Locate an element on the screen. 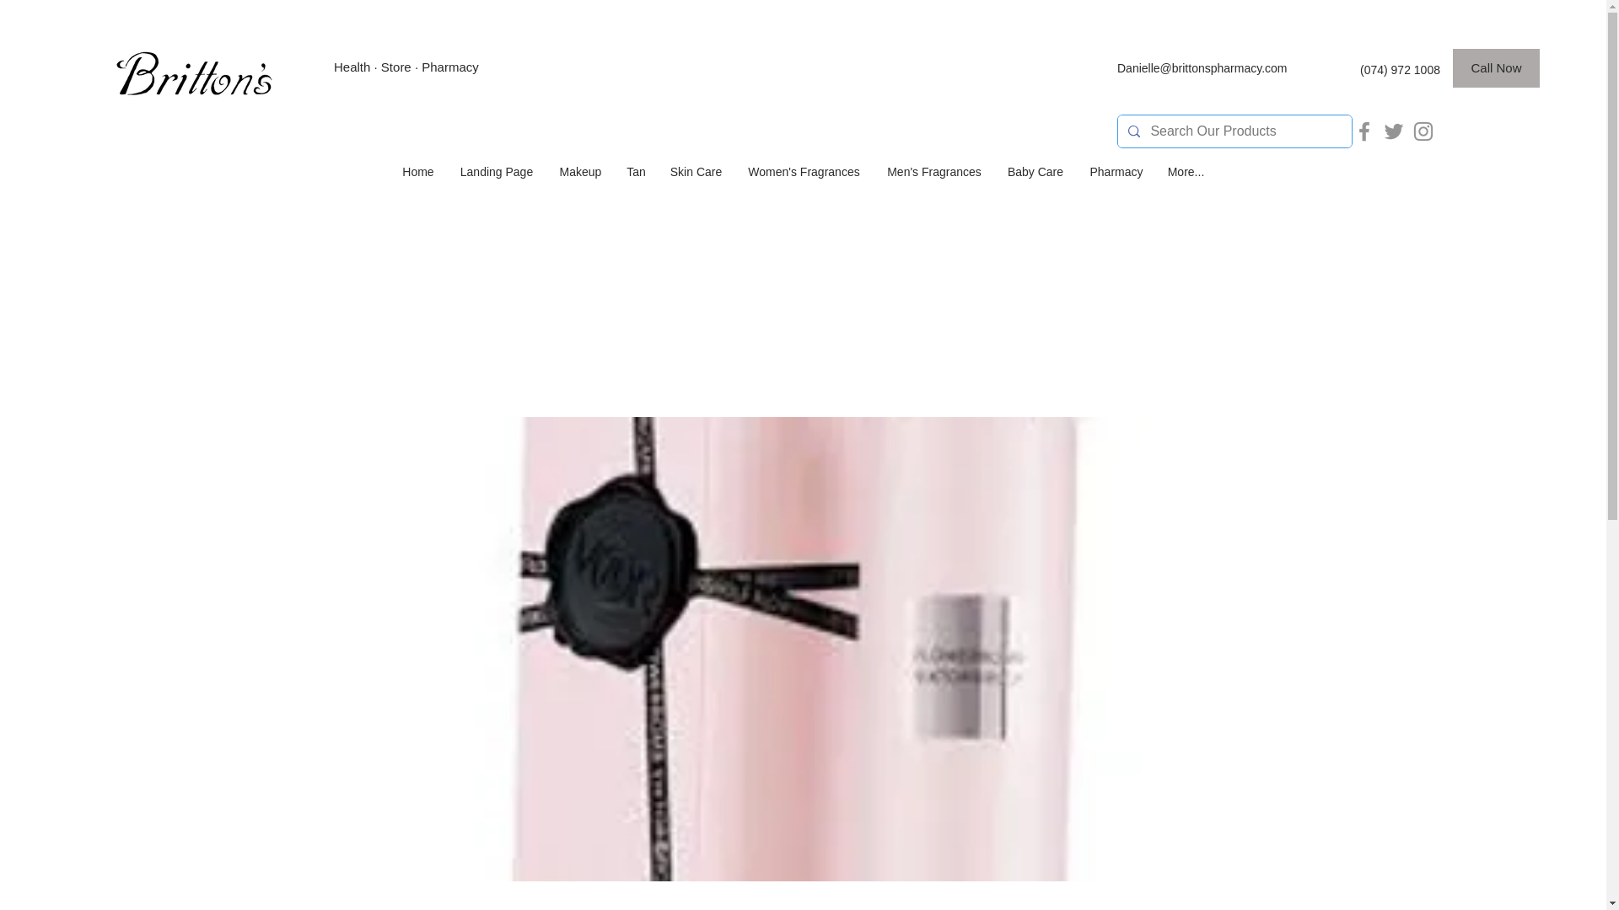  Landing Page is located at coordinates (496, 171).